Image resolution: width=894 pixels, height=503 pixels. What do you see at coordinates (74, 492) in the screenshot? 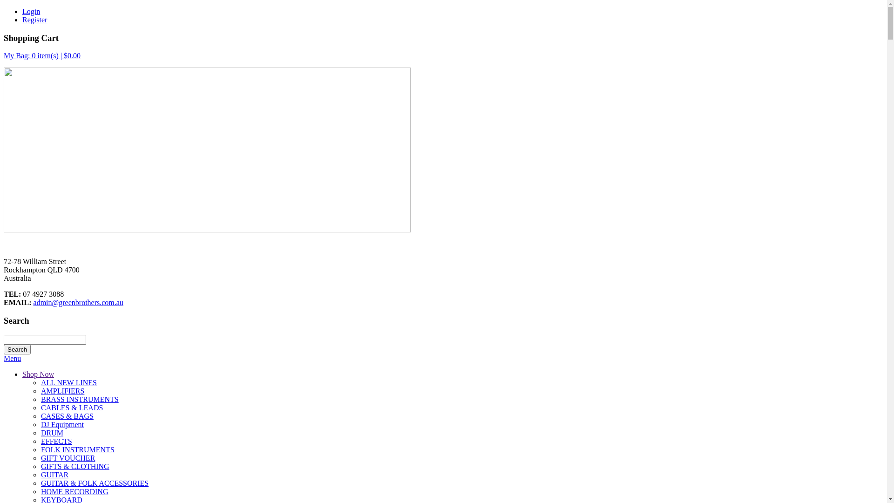
I see `HOME RECORDING` at bounding box center [74, 492].